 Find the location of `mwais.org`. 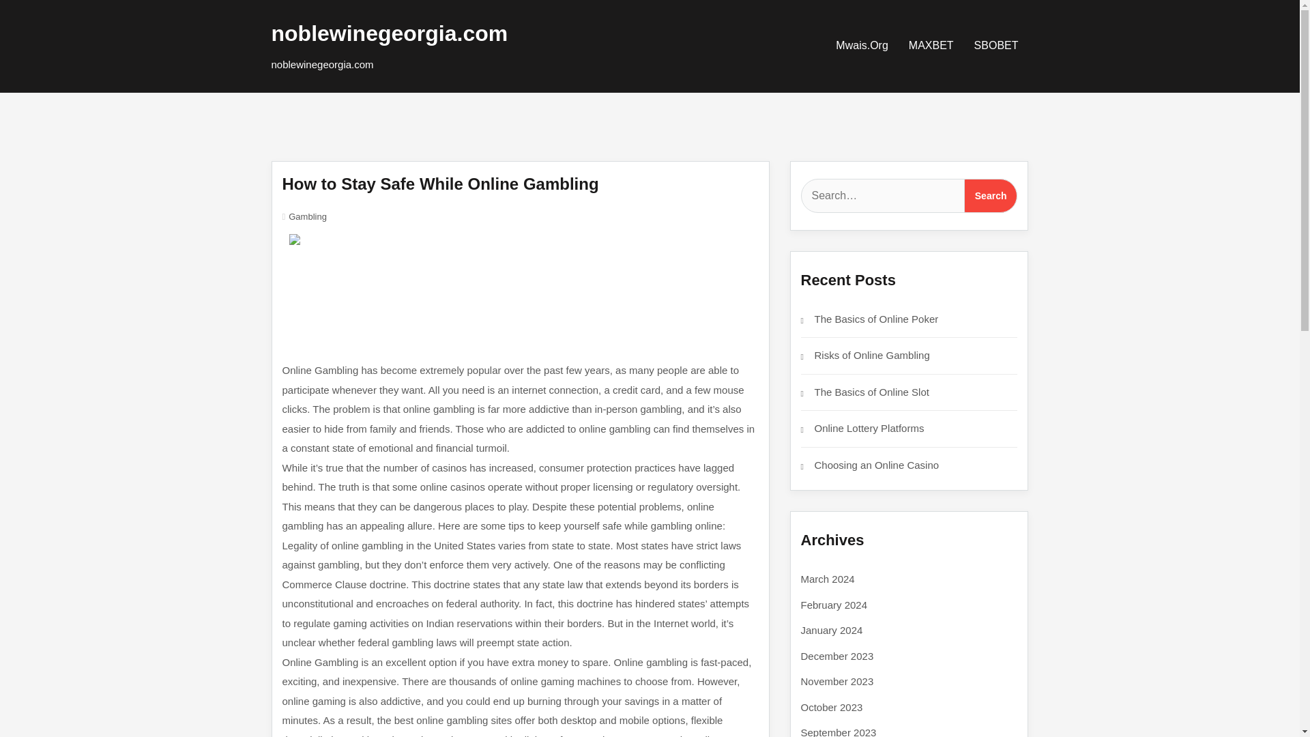

mwais.org is located at coordinates (861, 45).